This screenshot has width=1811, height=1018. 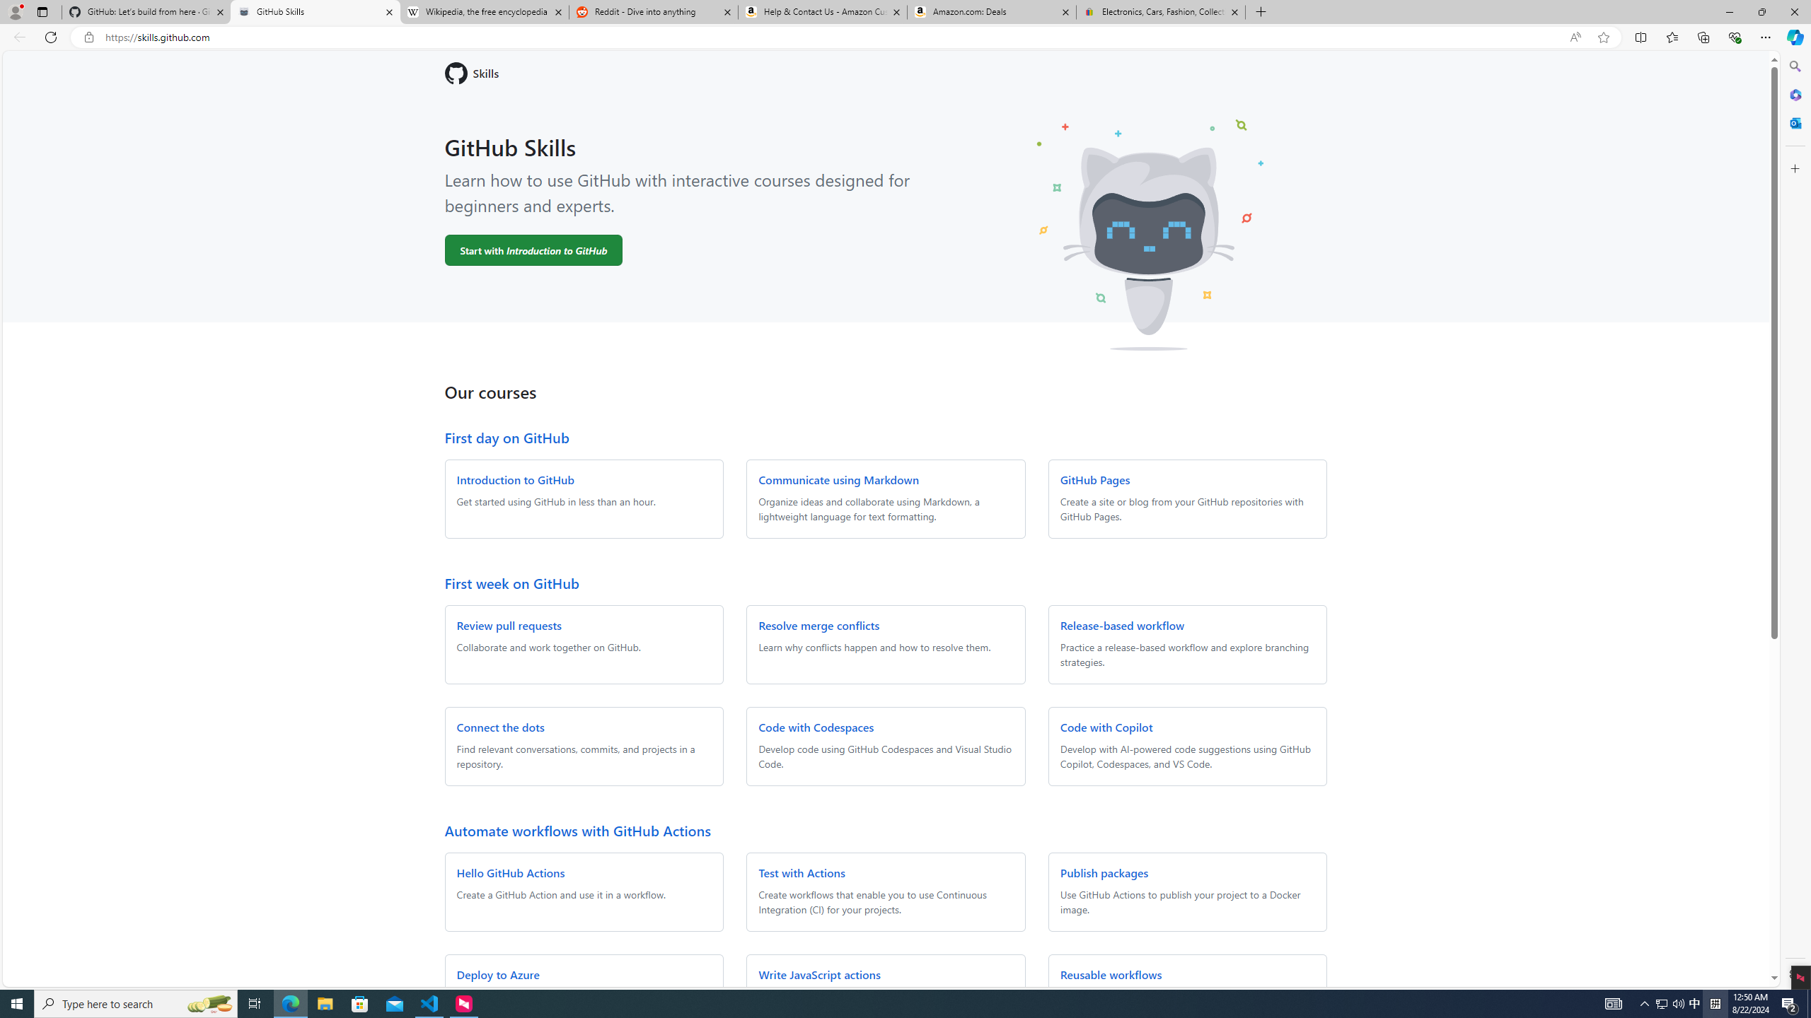 What do you see at coordinates (485, 12) in the screenshot?
I see `Wikipedia, the free encyclopedia` at bounding box center [485, 12].